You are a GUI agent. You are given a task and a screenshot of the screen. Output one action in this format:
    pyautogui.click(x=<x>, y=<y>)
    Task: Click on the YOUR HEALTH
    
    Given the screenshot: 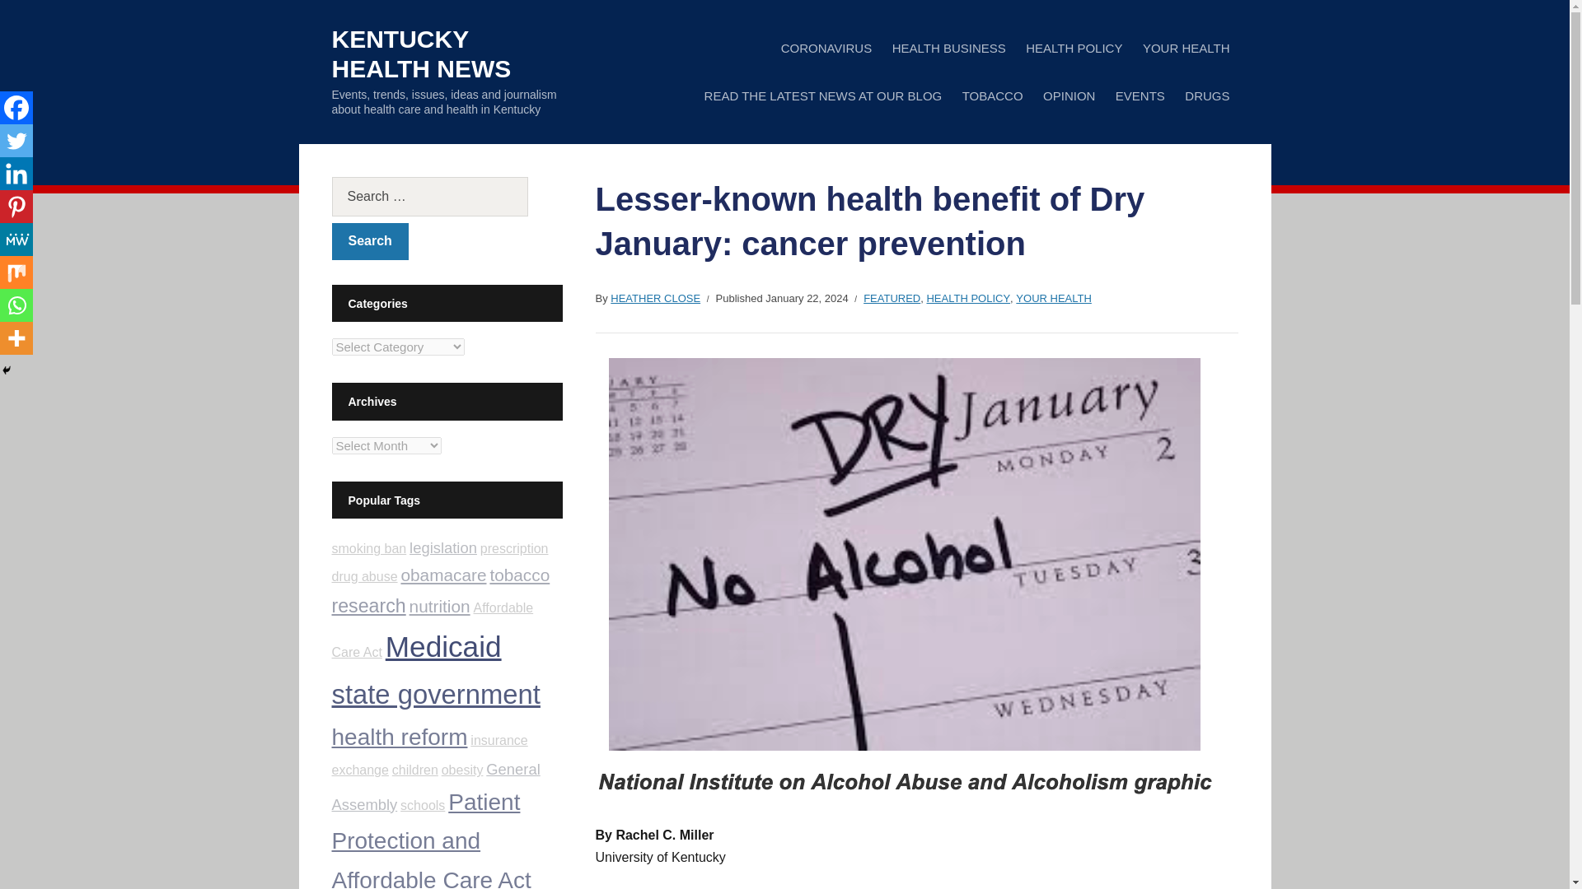 What is the action you would take?
    pyautogui.click(x=1186, y=48)
    